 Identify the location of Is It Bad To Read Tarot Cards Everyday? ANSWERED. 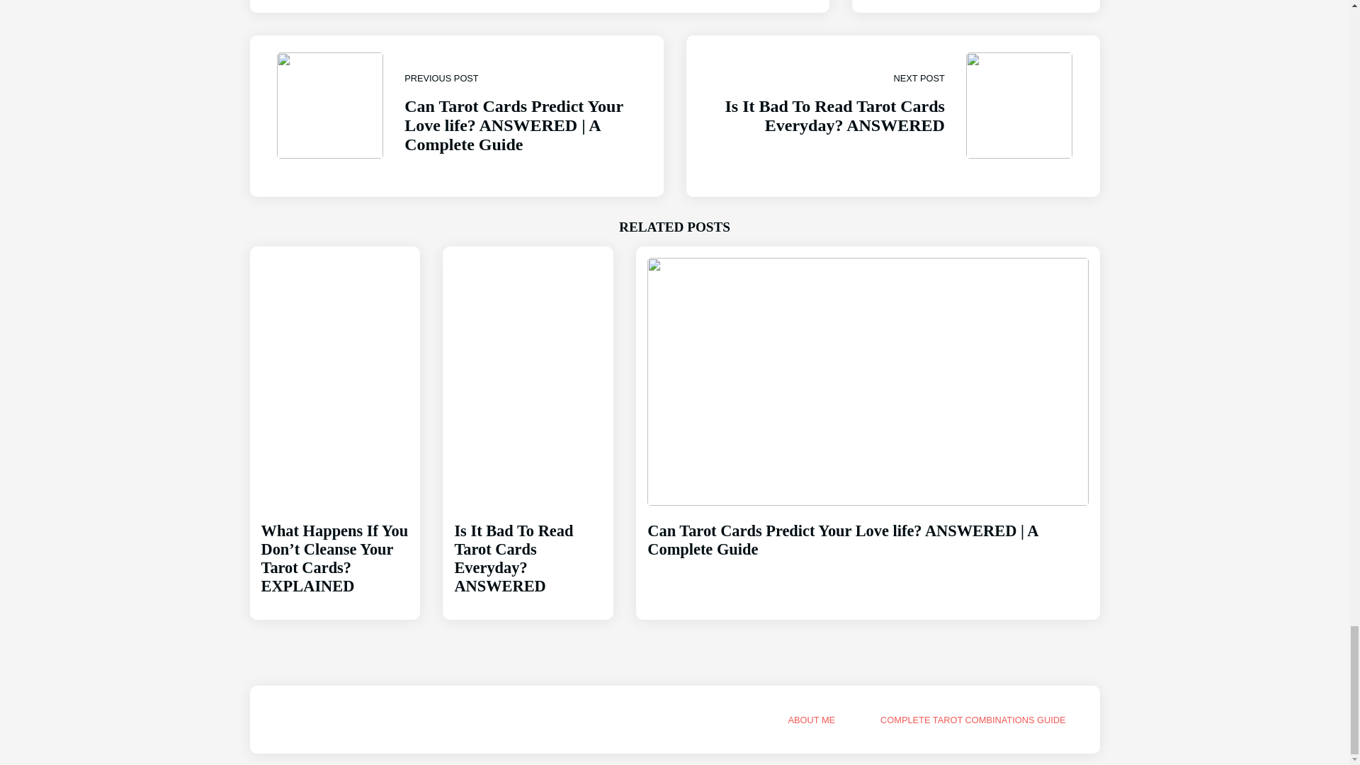
(972, 720).